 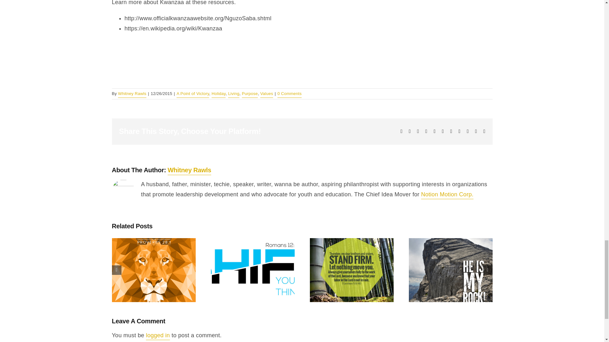 I want to click on Whitney Rawls, so click(x=132, y=94).